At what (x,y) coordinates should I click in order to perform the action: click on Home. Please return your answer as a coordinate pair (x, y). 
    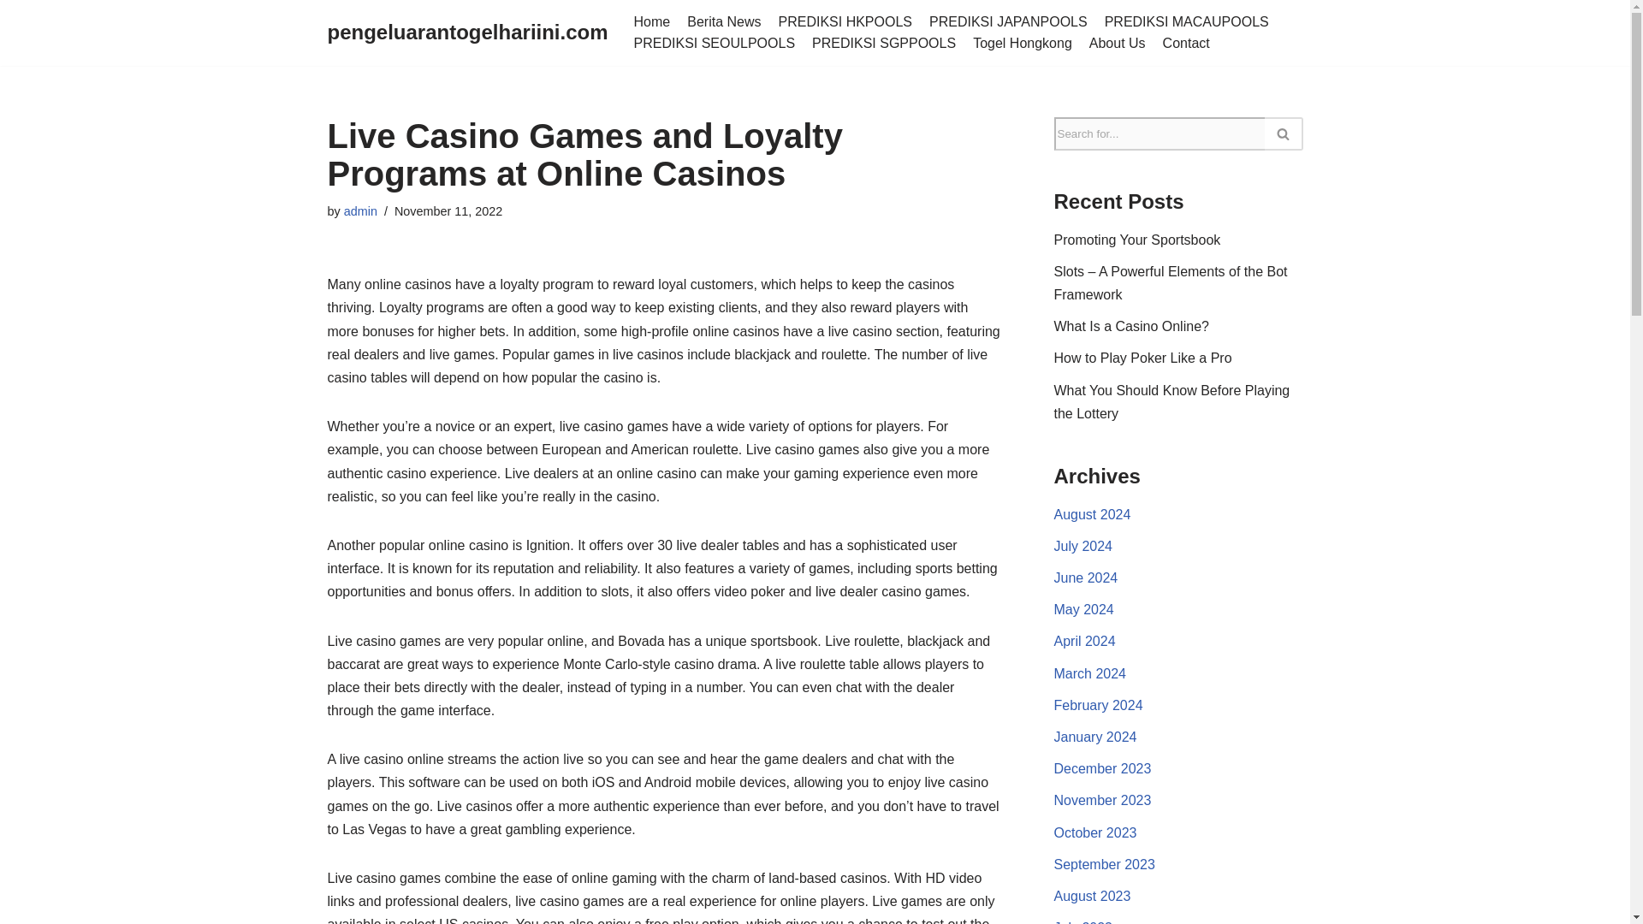
    Looking at the image, I should click on (652, 21).